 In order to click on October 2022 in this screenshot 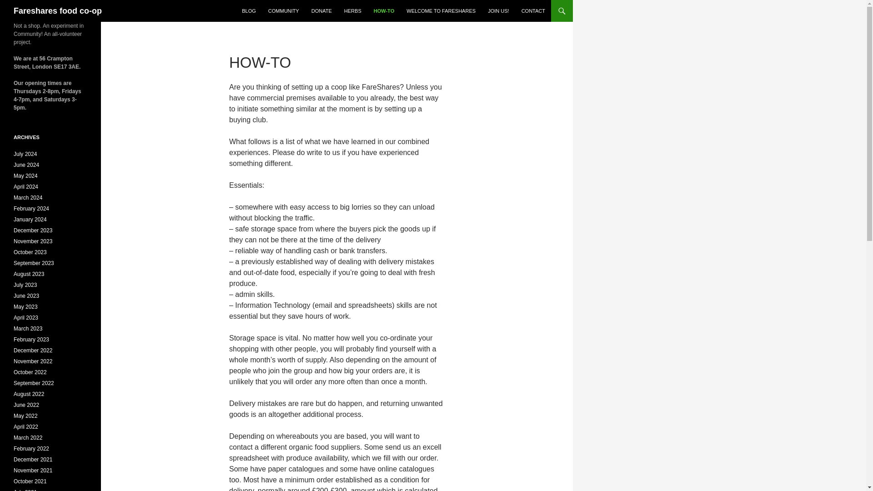, I will do `click(30, 372)`.